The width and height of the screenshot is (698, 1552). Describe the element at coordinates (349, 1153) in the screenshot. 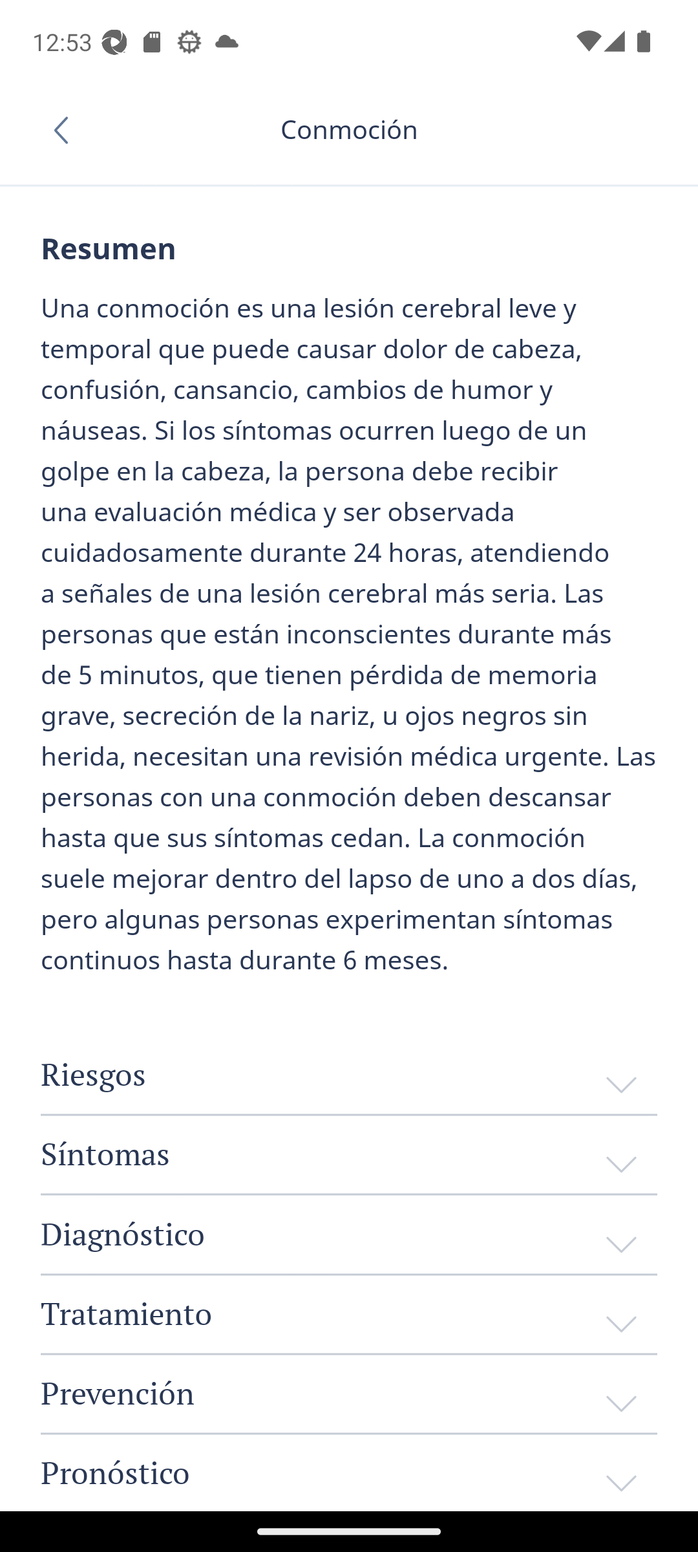

I see `Síntomas ` at that location.